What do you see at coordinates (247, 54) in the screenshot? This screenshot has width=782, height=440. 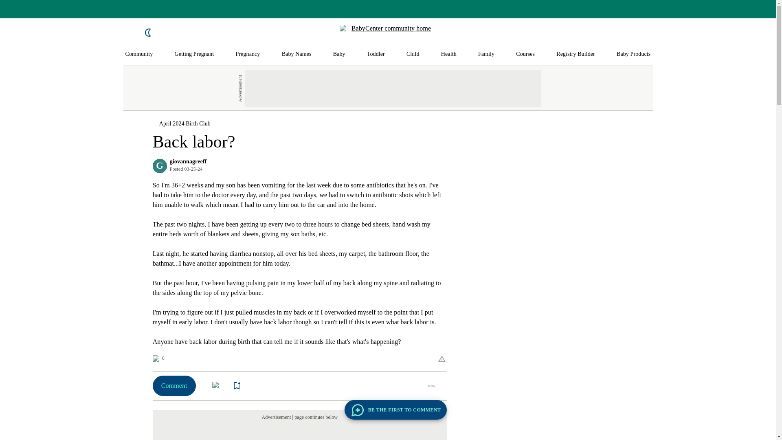 I see `Pregnancy` at bounding box center [247, 54].